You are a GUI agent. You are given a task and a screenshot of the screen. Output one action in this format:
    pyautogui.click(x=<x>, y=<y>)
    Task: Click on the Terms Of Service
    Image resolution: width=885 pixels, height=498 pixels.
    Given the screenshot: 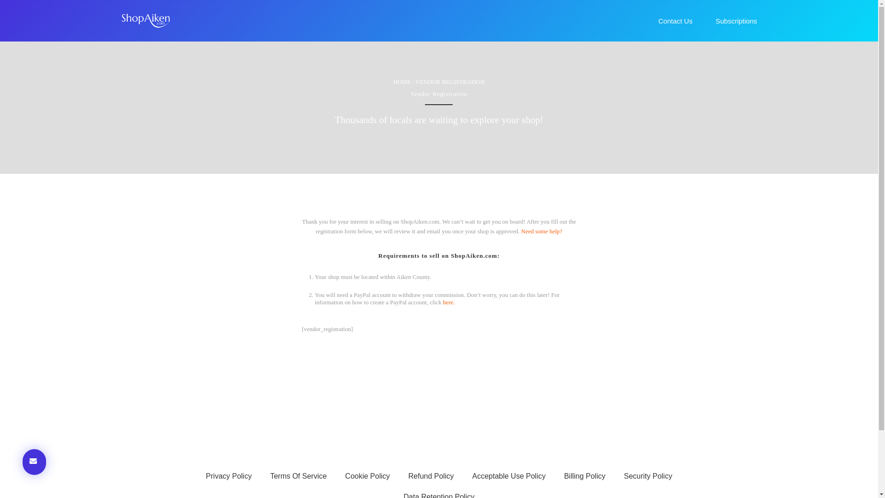 What is the action you would take?
    pyautogui.click(x=299, y=476)
    